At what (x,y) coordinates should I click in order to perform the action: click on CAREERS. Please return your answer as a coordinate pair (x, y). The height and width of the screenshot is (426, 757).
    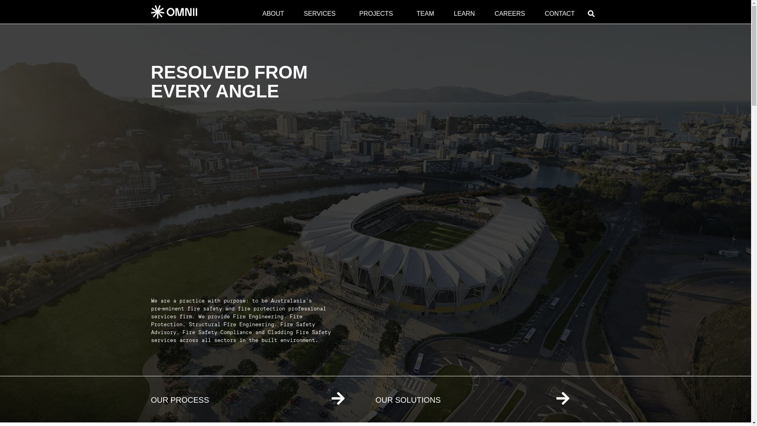
    Looking at the image, I should click on (509, 14).